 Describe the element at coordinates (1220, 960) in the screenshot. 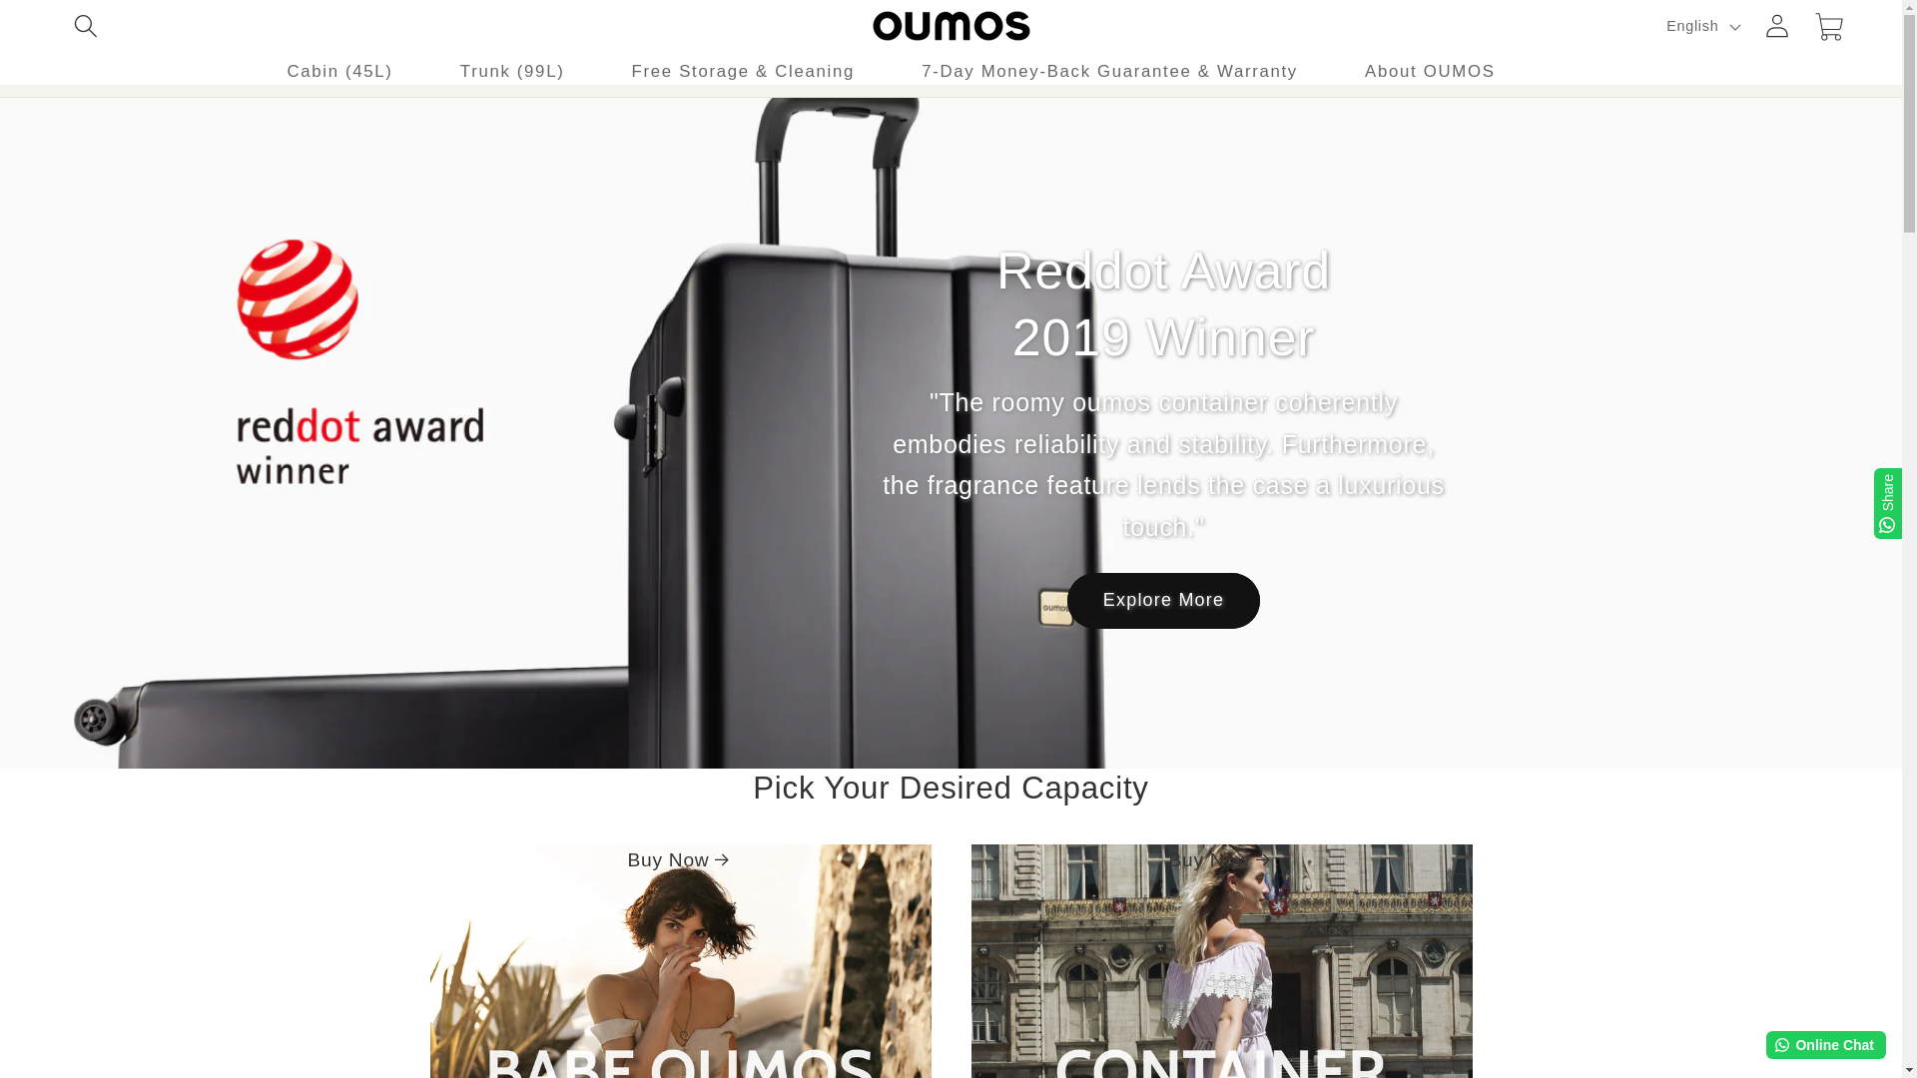

I see `Buy Now ` at that location.